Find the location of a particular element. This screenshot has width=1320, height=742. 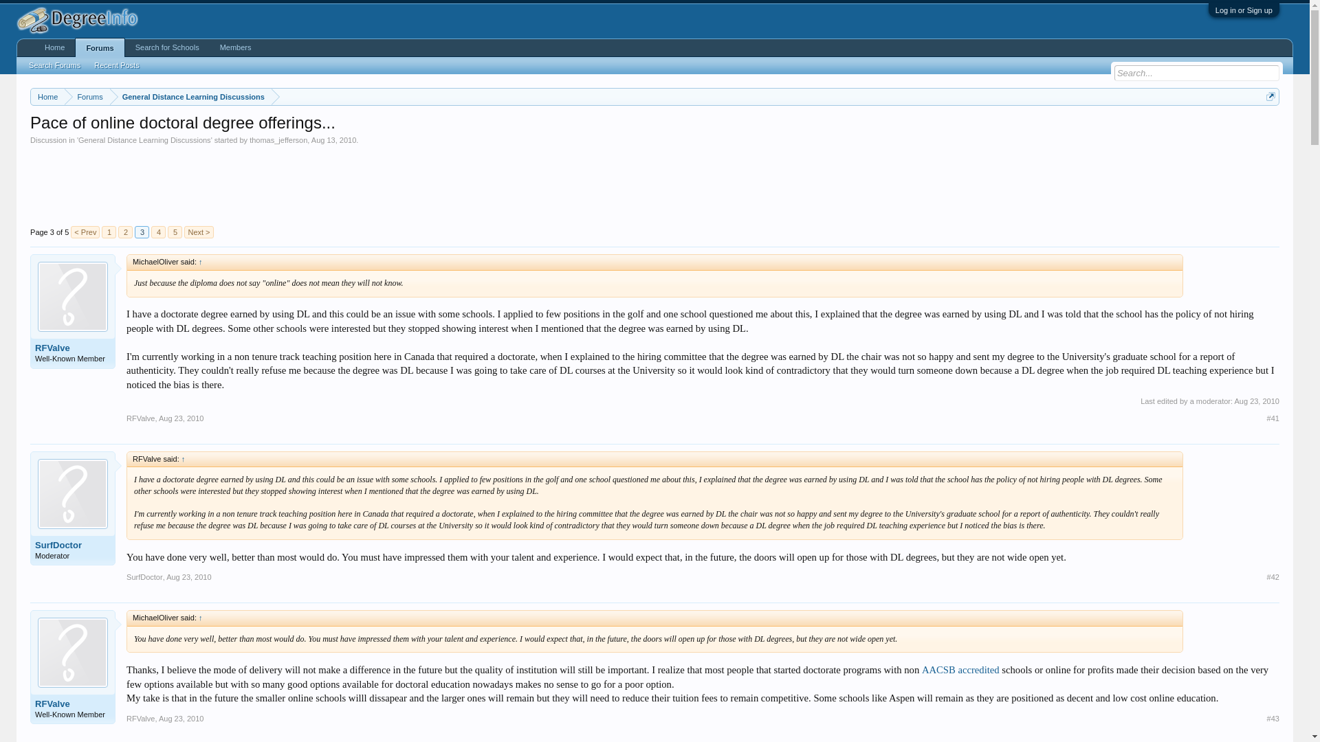

RFValve is located at coordinates (73, 704).